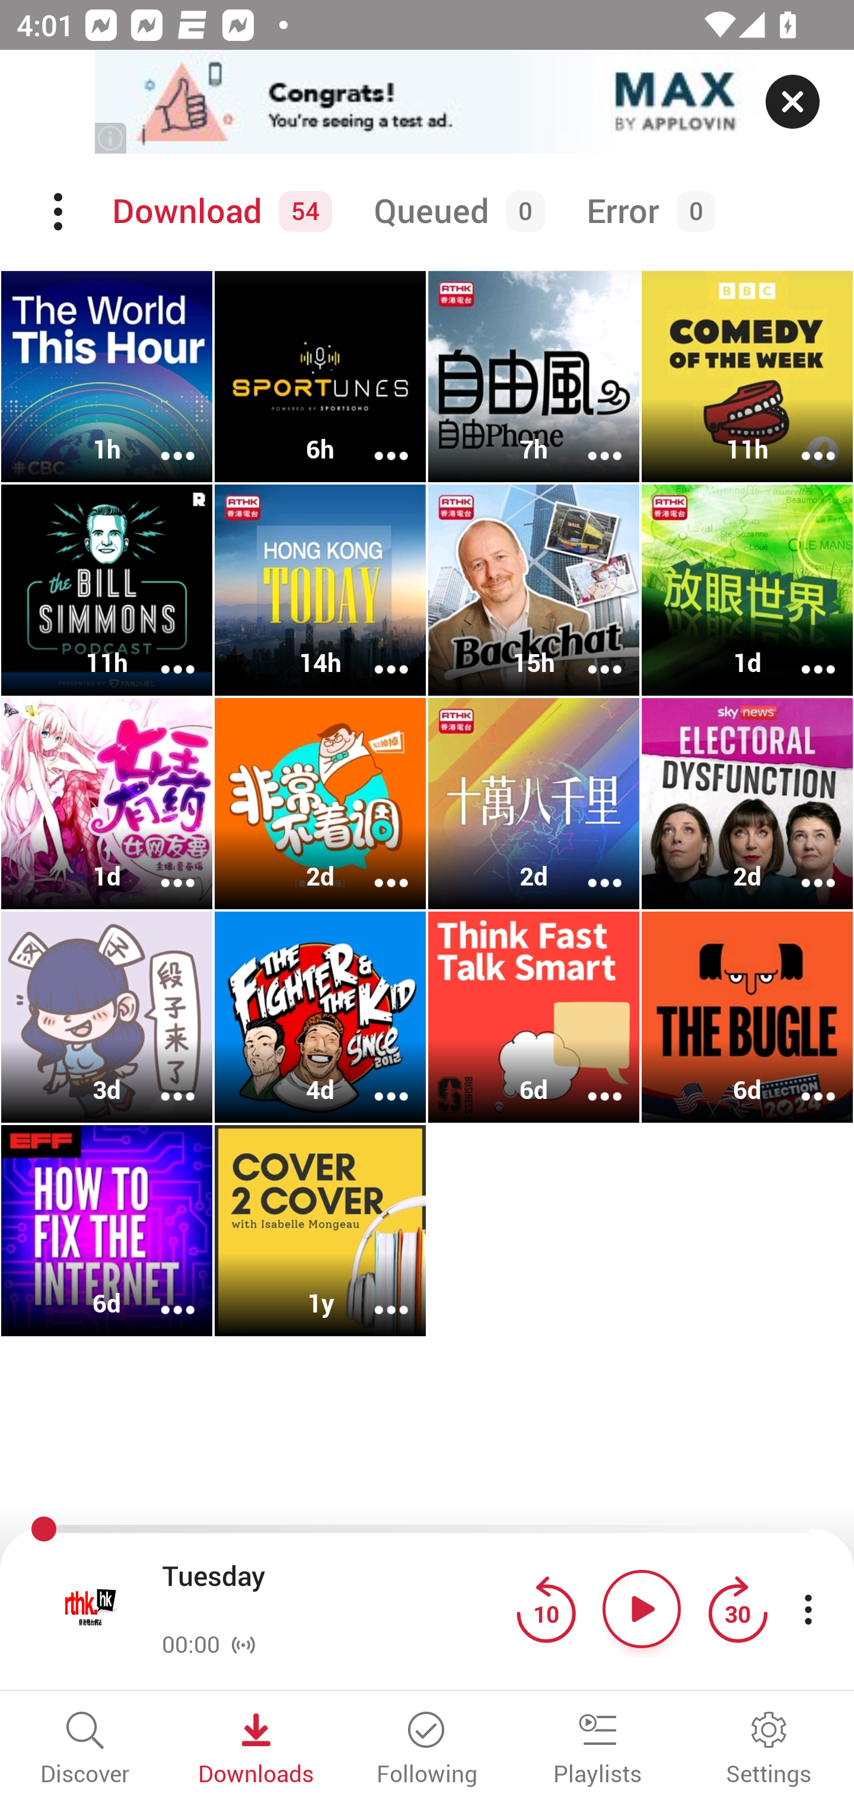  What do you see at coordinates (376, 867) in the screenshot?
I see `More options` at bounding box center [376, 867].